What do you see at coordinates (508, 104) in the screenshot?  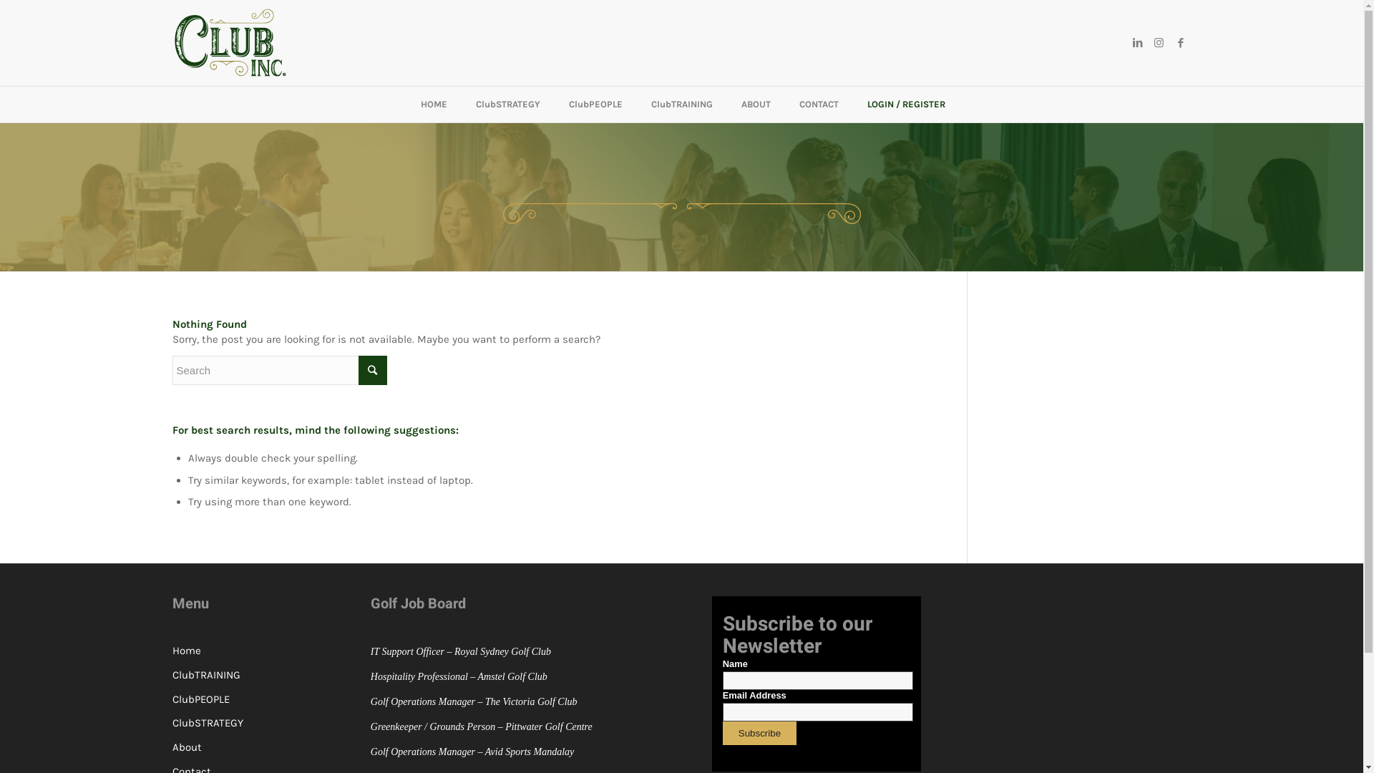 I see `ClubSTRATEGY` at bounding box center [508, 104].